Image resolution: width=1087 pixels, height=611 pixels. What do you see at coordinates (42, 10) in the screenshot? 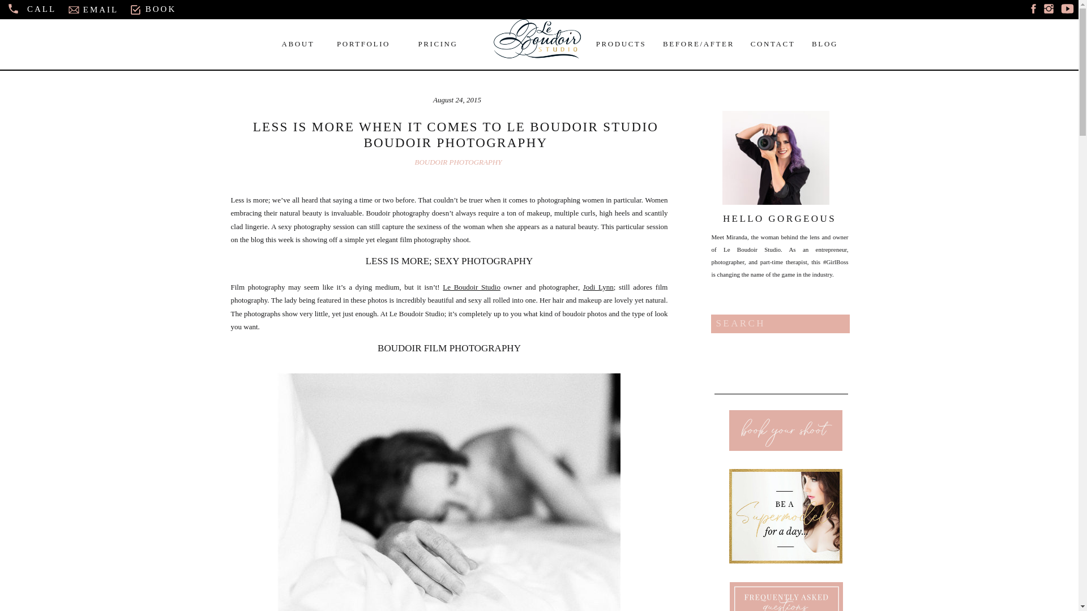
I see `CALL` at bounding box center [42, 10].